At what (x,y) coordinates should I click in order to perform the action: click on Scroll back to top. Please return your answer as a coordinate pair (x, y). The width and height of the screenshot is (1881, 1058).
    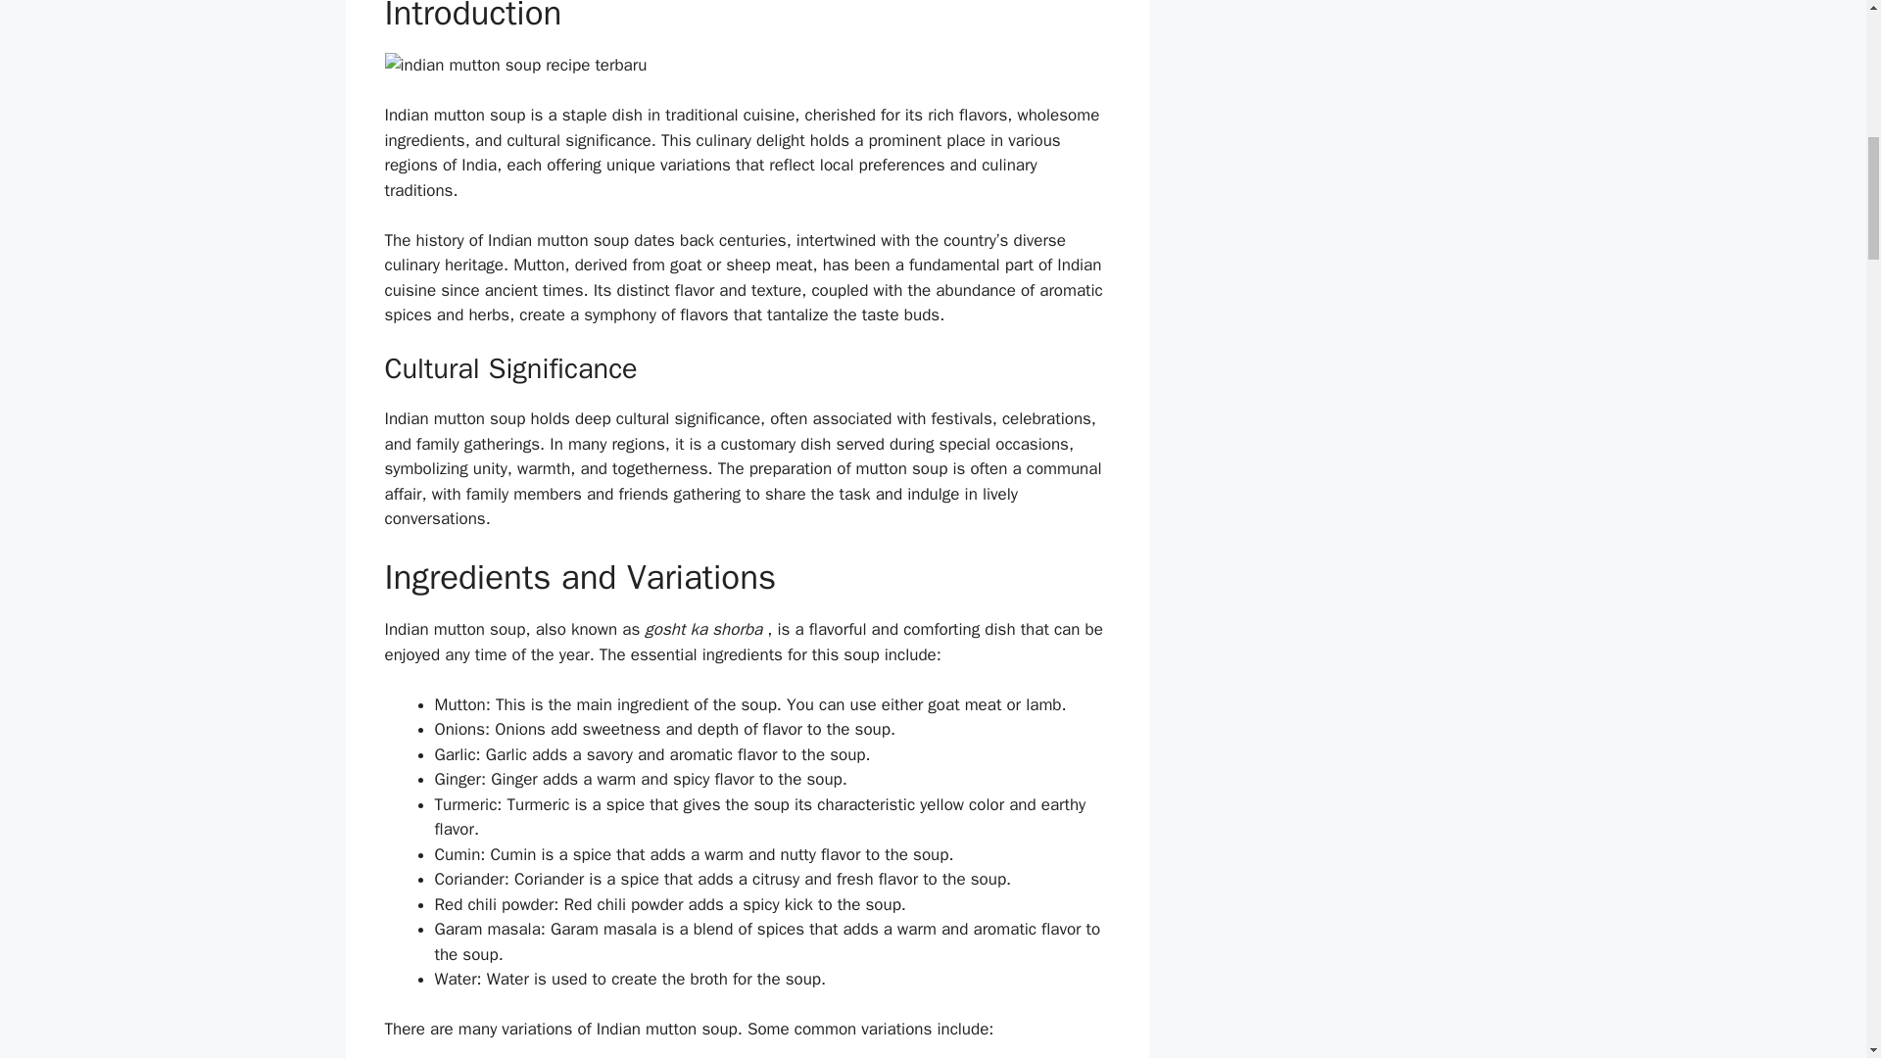
    Looking at the image, I should click on (1817, 930).